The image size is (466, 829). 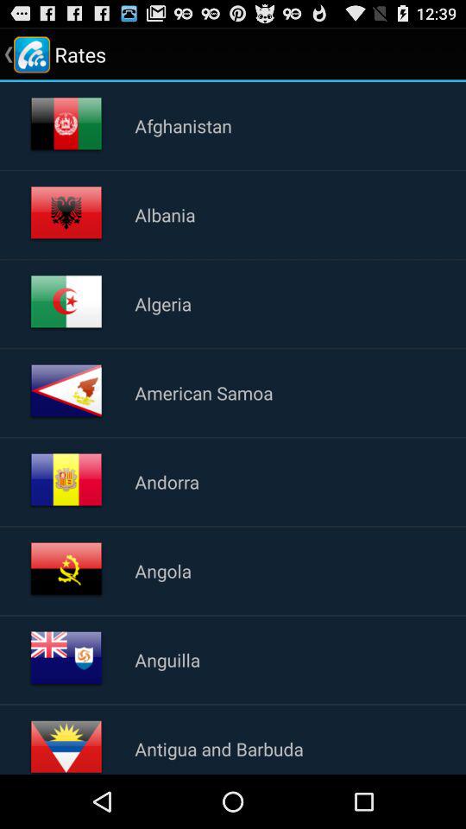 What do you see at coordinates (204, 392) in the screenshot?
I see `press item above the andorra icon` at bounding box center [204, 392].